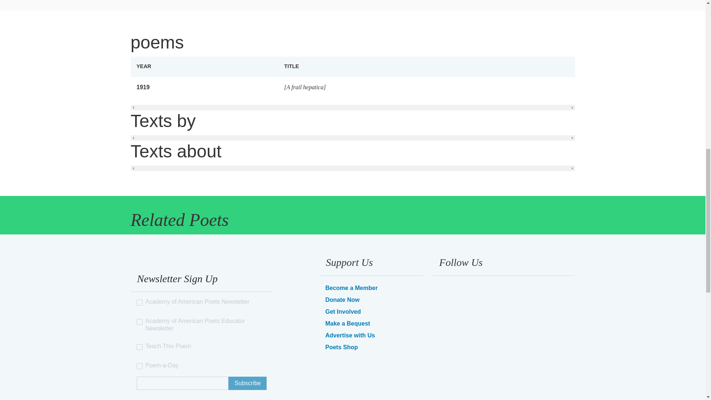 This screenshot has height=400, width=711. Describe the element at coordinates (464, 287) in the screenshot. I see `Twitter` at that location.